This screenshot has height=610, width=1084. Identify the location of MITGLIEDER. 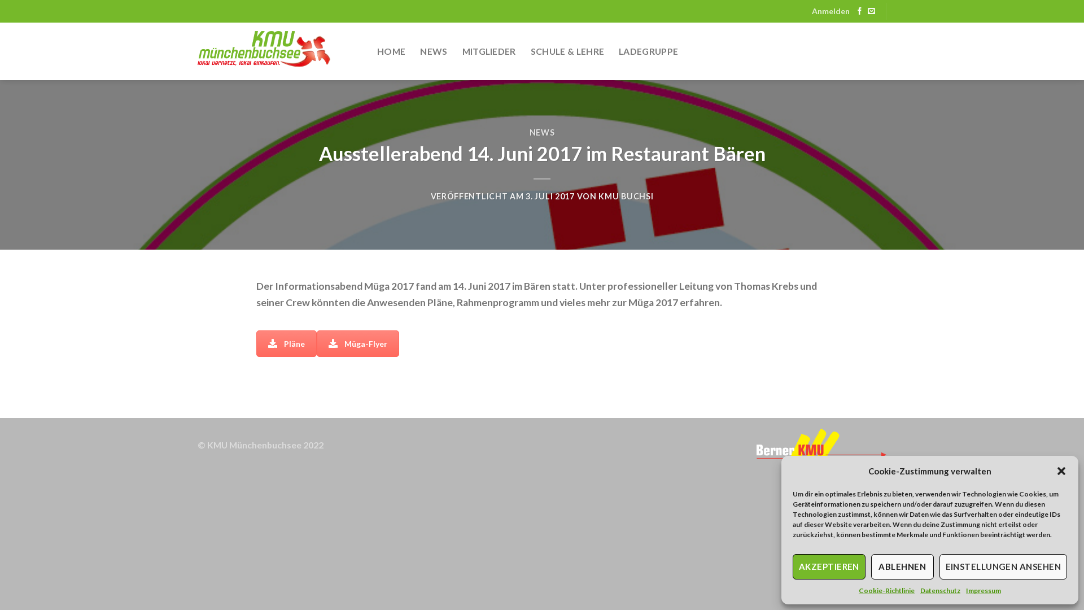
(489, 51).